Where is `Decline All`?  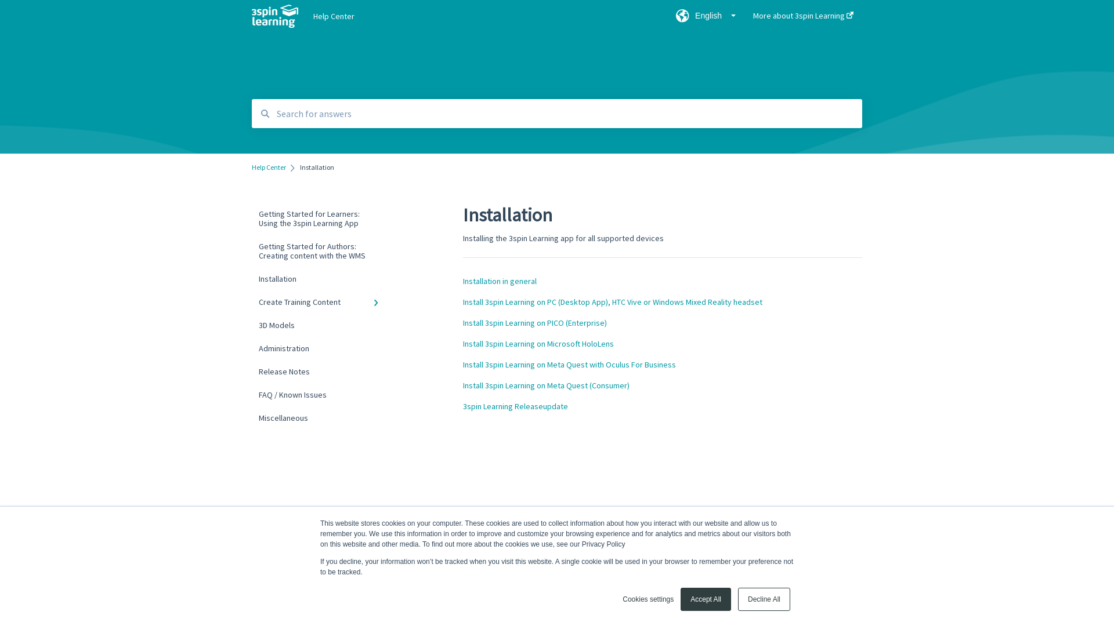 Decline All is located at coordinates (764, 599).